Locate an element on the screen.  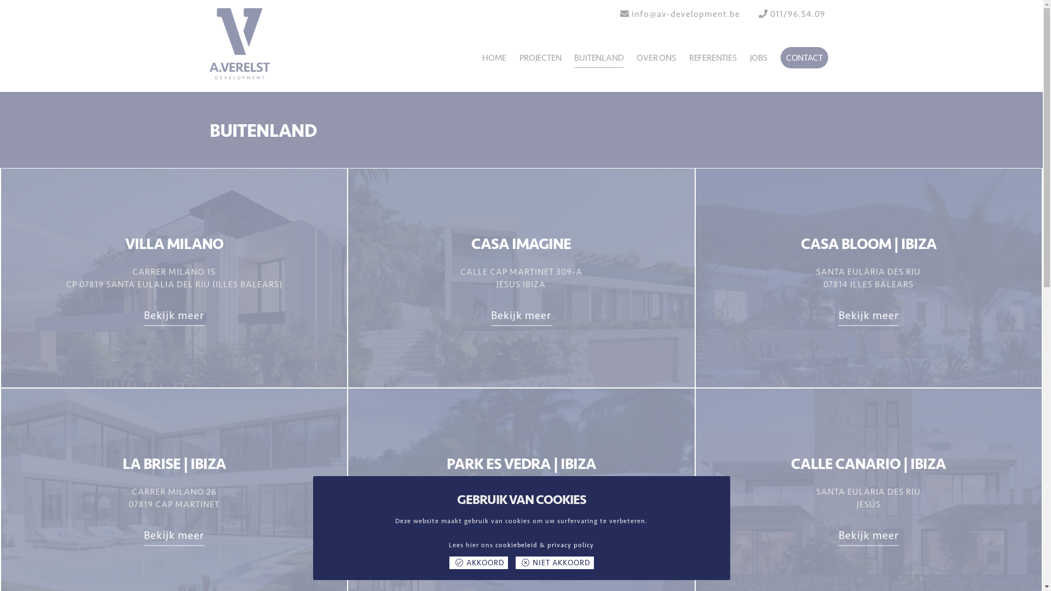
info@av-development.be is located at coordinates (686, 14).